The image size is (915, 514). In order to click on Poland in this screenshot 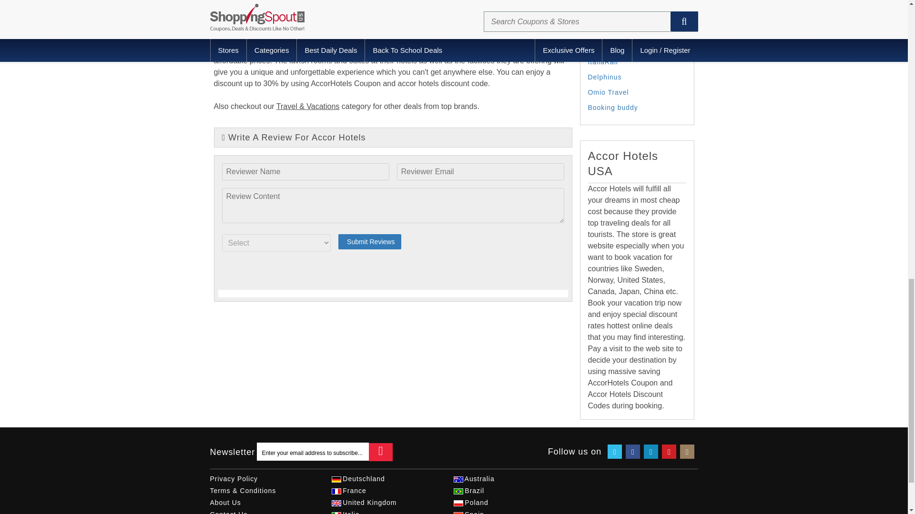, I will do `click(457, 503)`.